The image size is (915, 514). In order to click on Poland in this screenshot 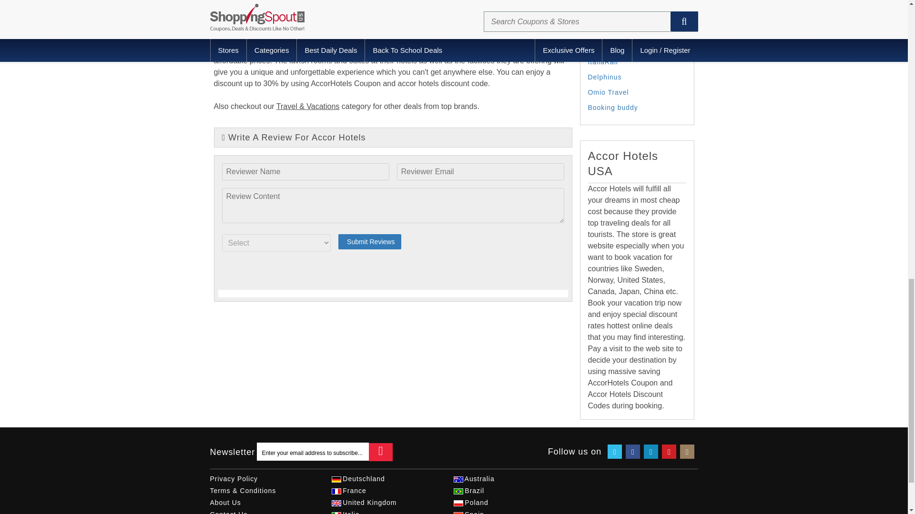, I will do `click(457, 503)`.